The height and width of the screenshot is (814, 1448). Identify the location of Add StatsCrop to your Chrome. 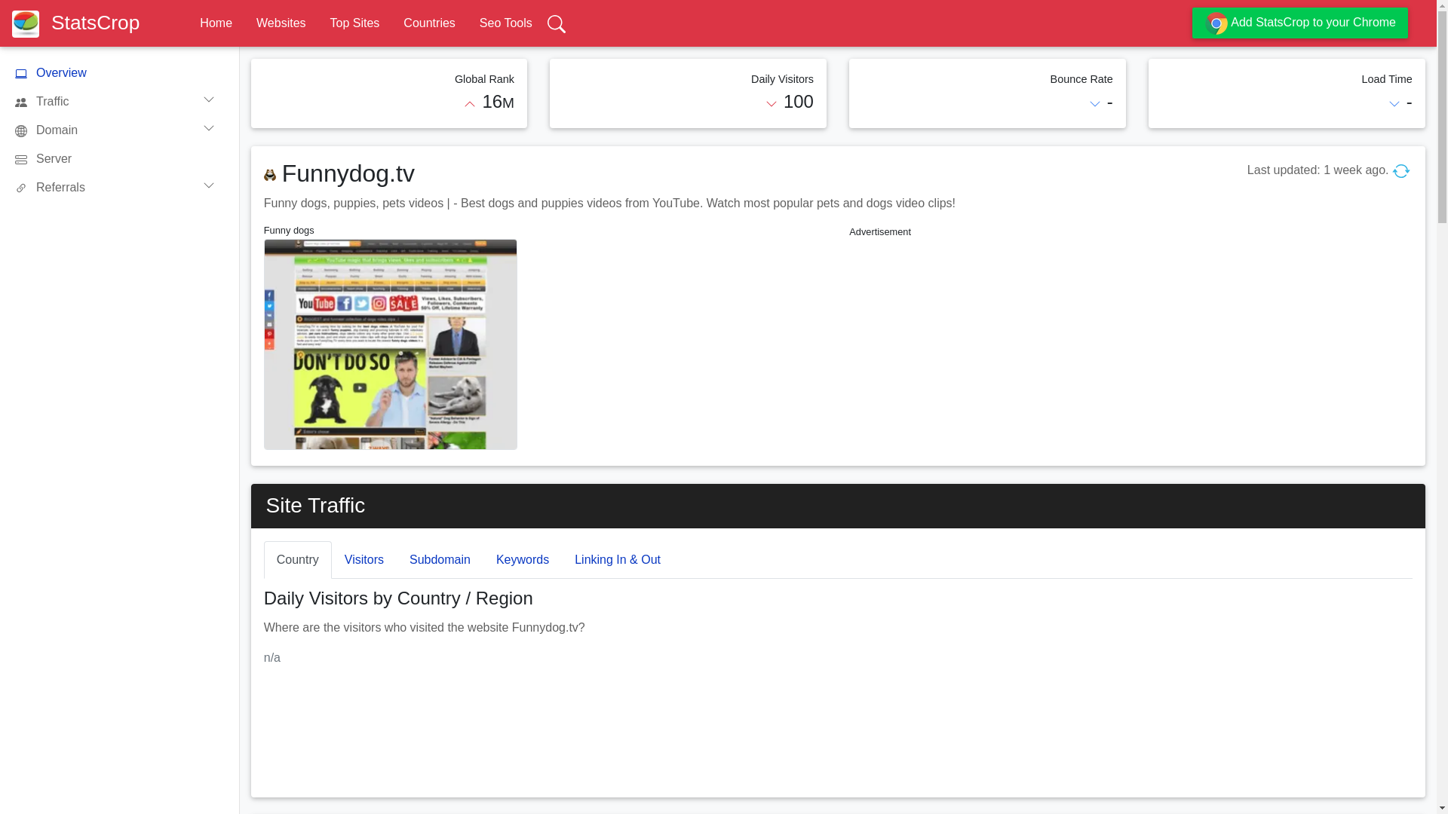
(1299, 23).